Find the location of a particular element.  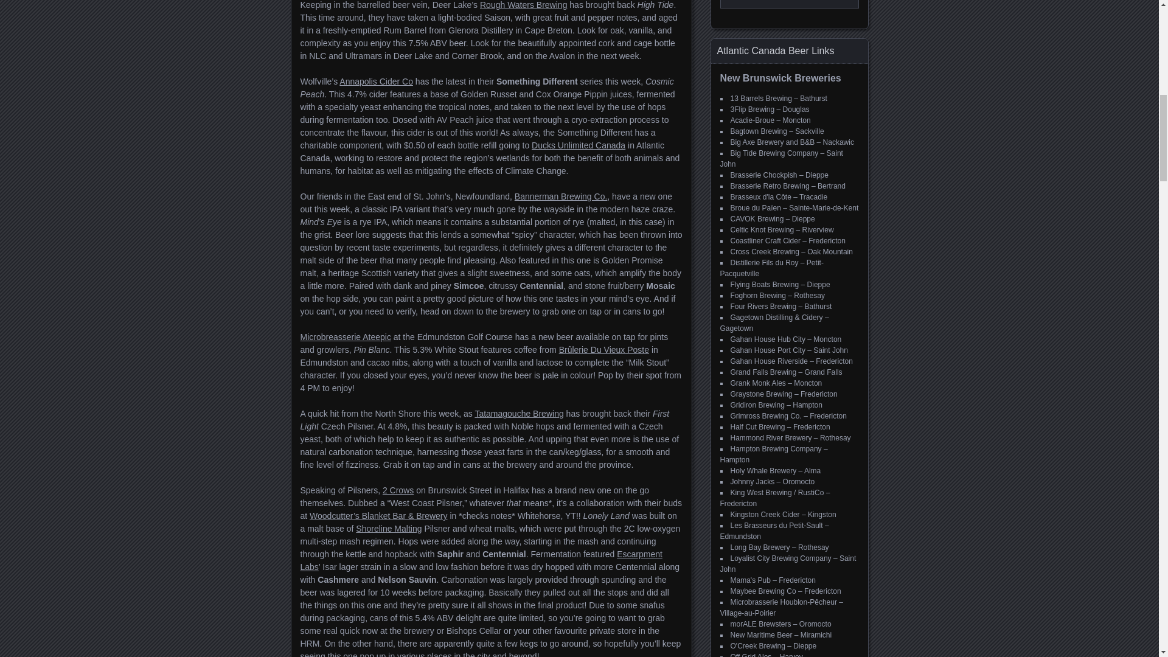

Annapolis Cider Co is located at coordinates (376, 82).